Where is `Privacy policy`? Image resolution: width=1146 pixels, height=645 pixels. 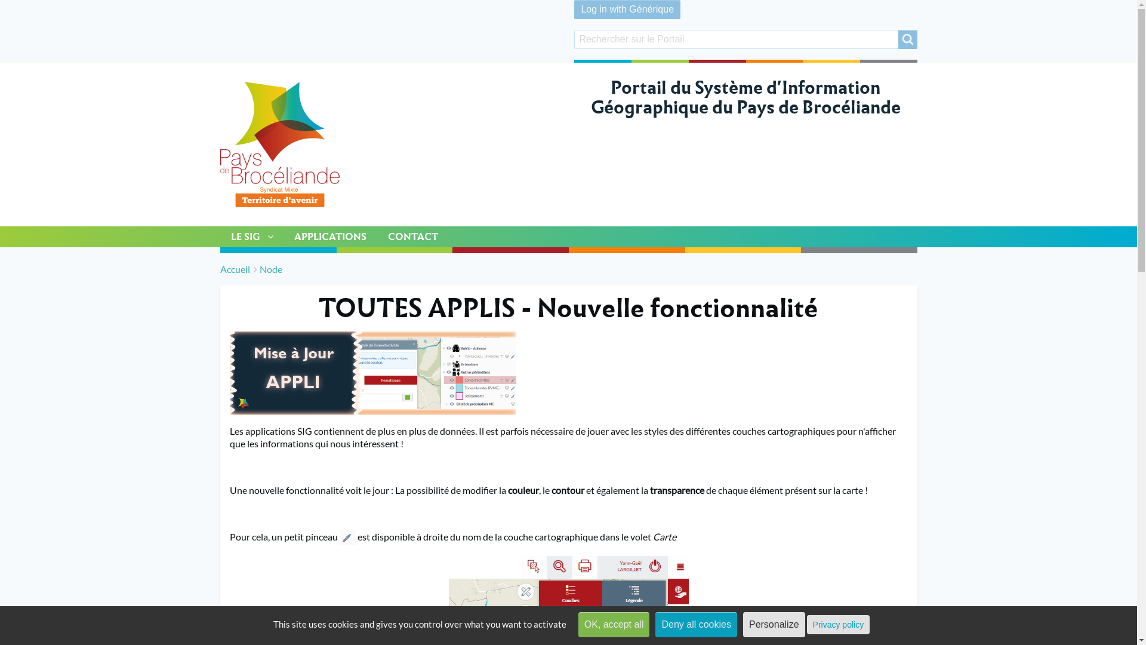 Privacy policy is located at coordinates (839, 625).